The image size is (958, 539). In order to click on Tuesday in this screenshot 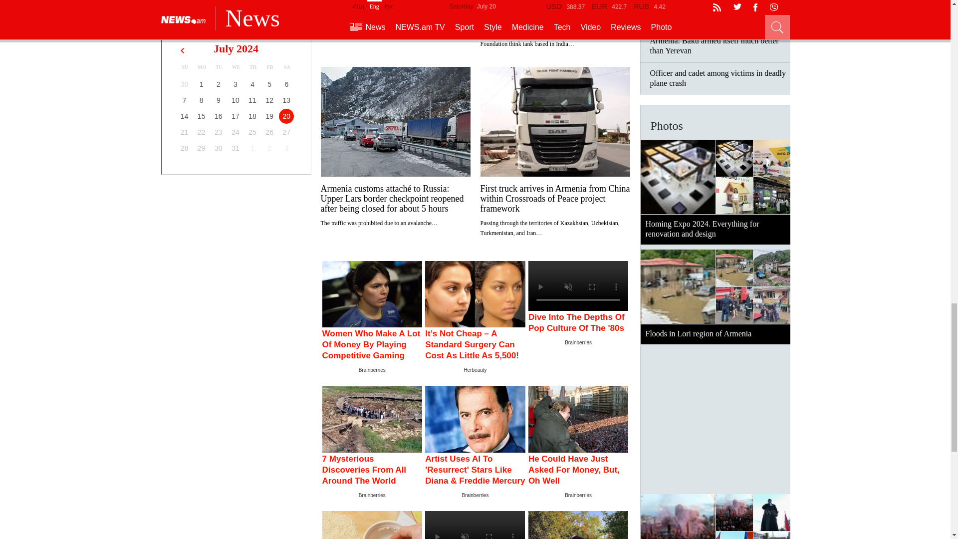, I will do `click(219, 67)`.